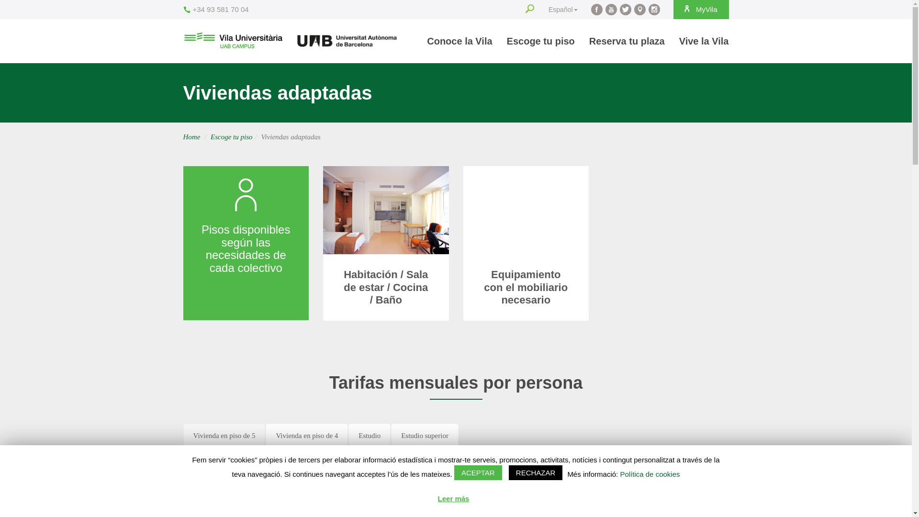  I want to click on Twitter @es, so click(626, 10).